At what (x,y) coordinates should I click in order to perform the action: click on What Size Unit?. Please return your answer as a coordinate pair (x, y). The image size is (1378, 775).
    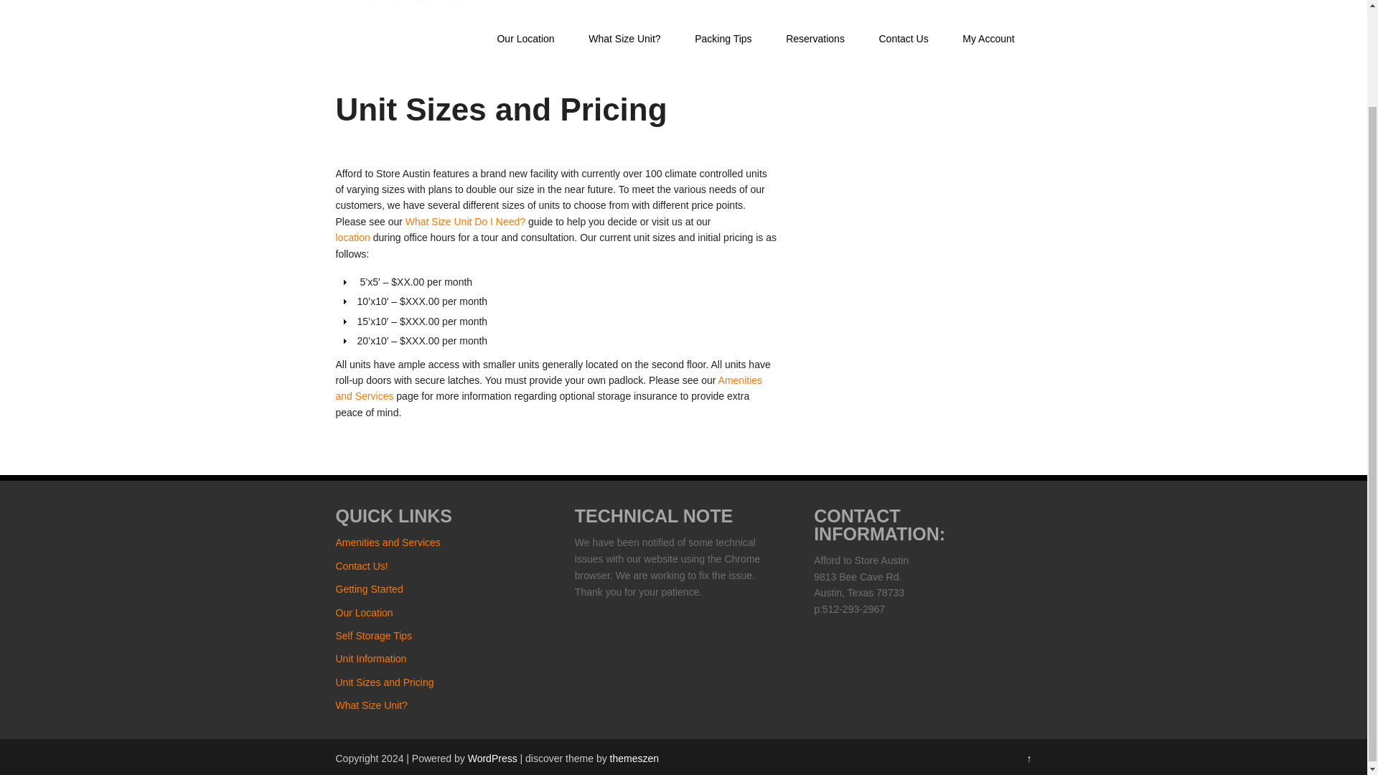
    Looking at the image, I should click on (372, 705).